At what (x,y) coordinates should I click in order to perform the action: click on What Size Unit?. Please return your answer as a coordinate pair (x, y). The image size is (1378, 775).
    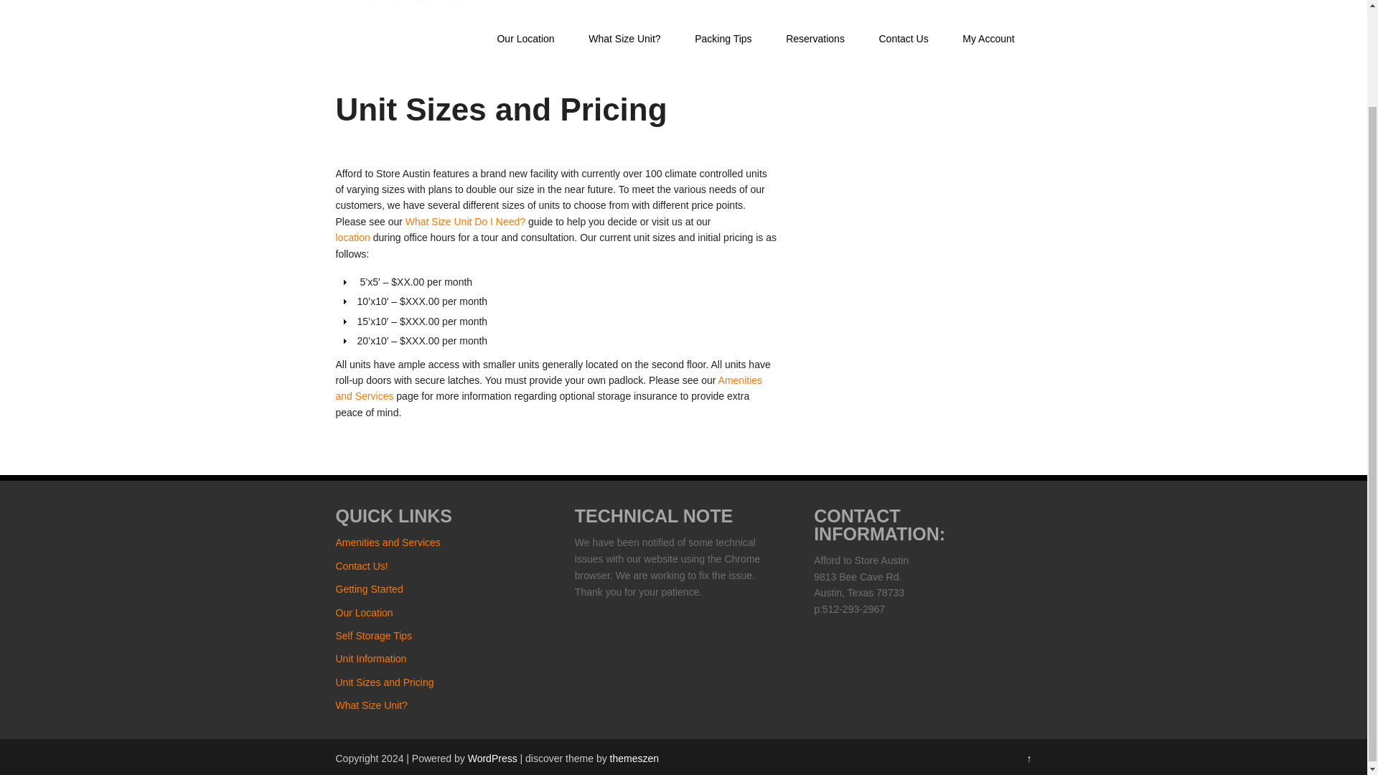
    Looking at the image, I should click on (372, 705).